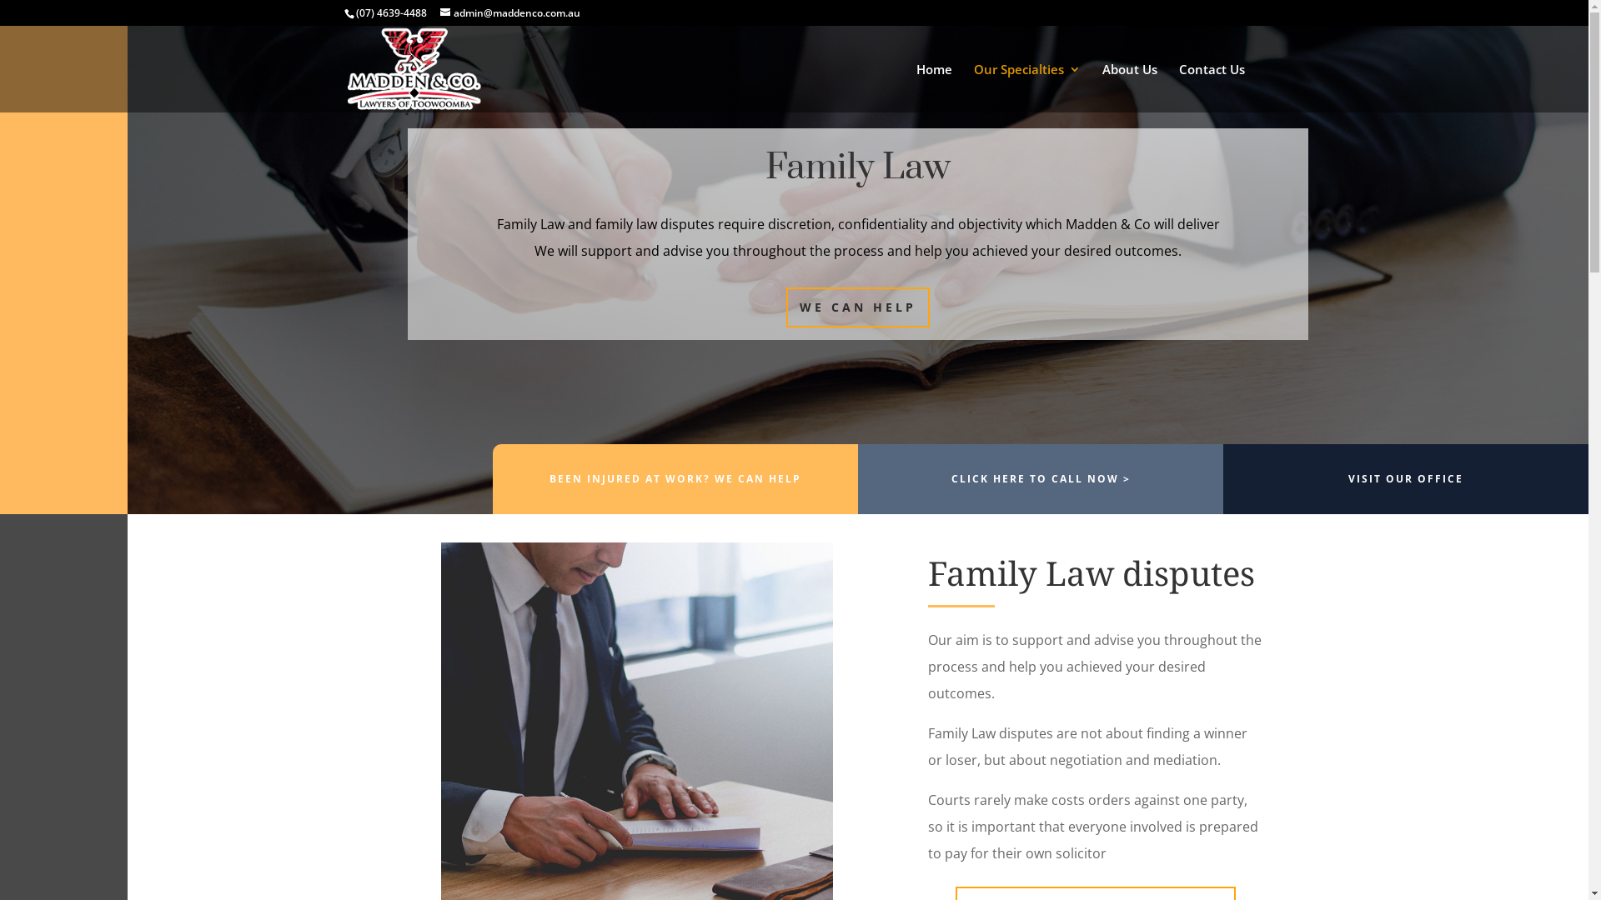 Image resolution: width=1601 pixels, height=900 pixels. I want to click on Contact Us, so click(1212, 88).